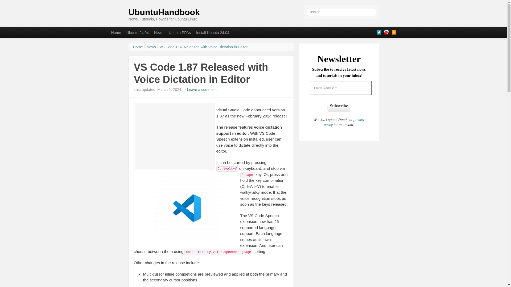 Image resolution: width=511 pixels, height=287 pixels. Describe the element at coordinates (138, 47) in the screenshot. I see `Home` at that location.